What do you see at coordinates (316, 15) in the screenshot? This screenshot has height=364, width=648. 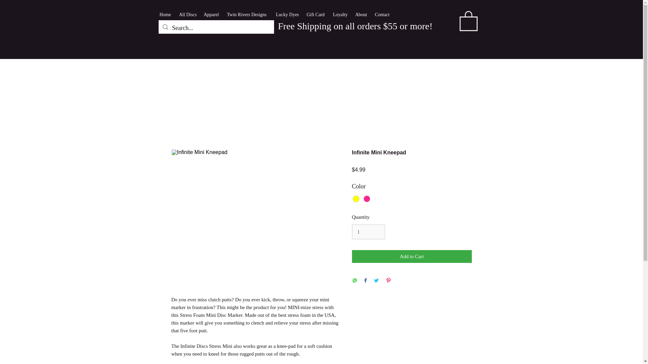 I see `Gift Card` at bounding box center [316, 15].